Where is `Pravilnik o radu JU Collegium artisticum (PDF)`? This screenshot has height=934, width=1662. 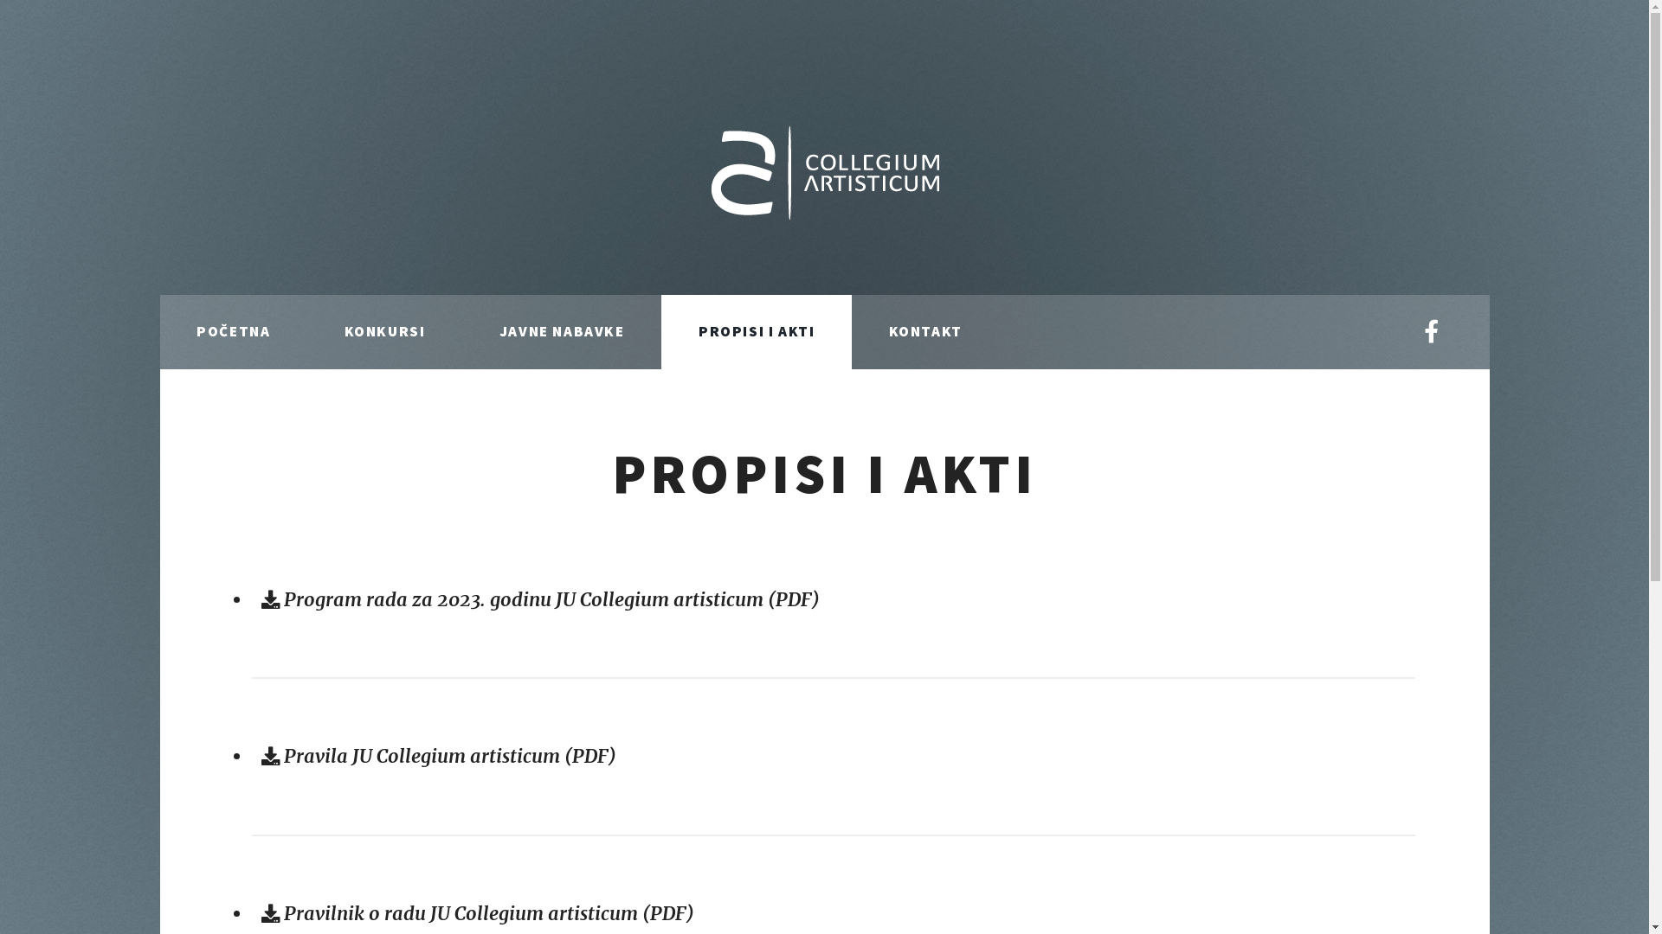
Pravilnik o radu JU Collegium artisticum (PDF) is located at coordinates (478, 913).